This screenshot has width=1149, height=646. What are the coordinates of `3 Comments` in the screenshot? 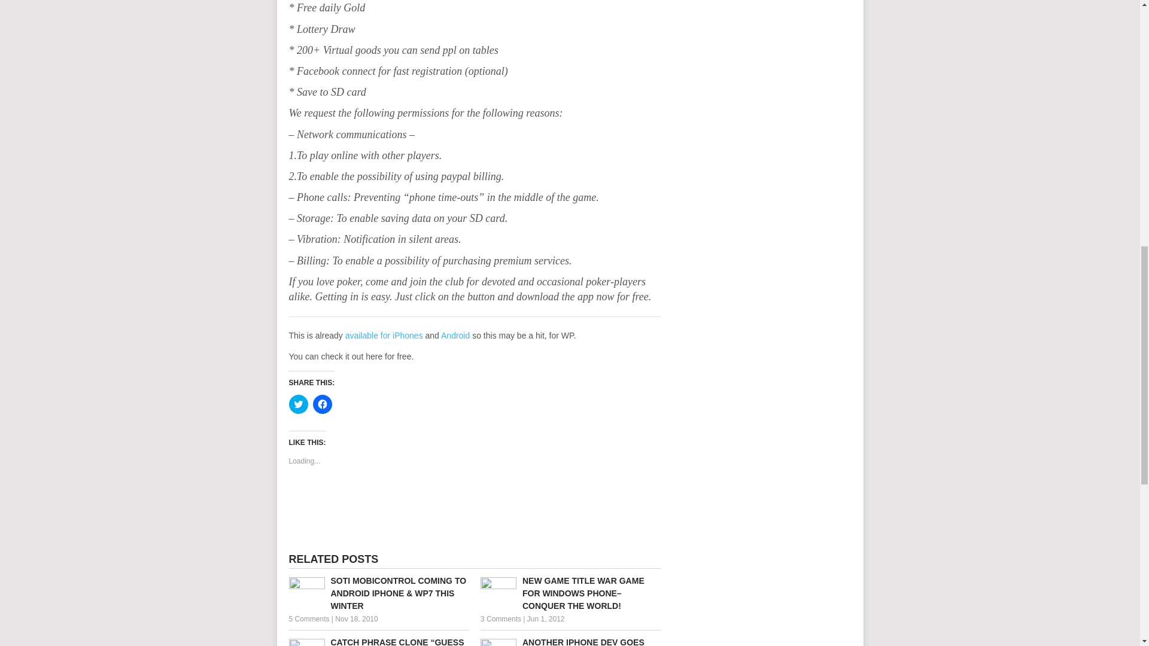 It's located at (500, 619).